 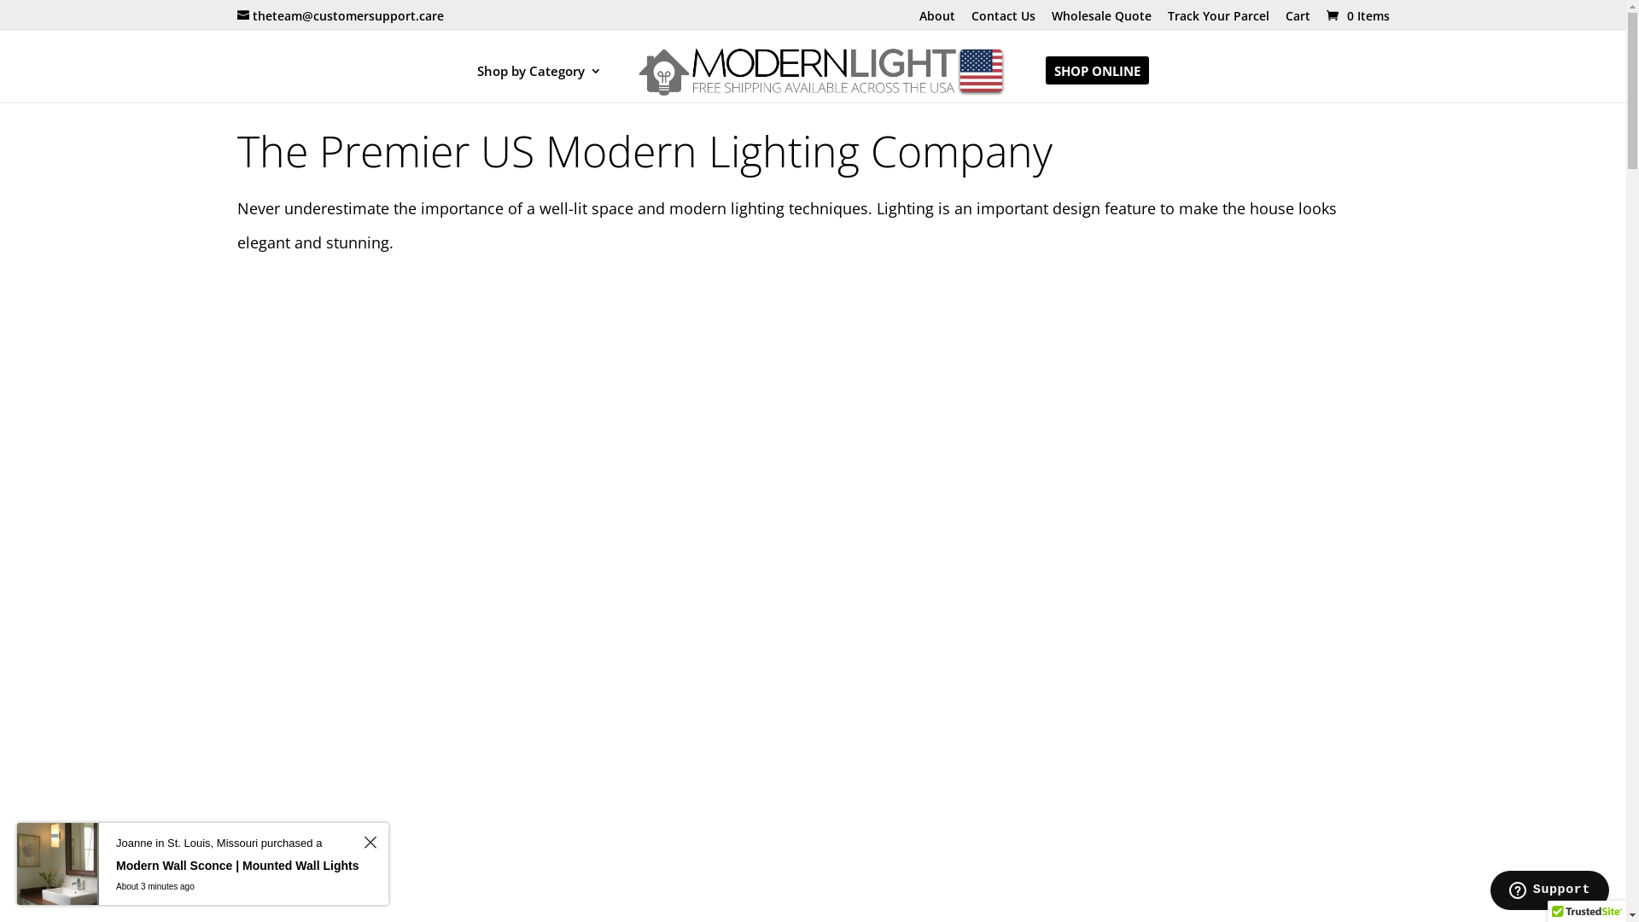 What do you see at coordinates (1098, 84) in the screenshot?
I see `SHOP ONLINE` at bounding box center [1098, 84].